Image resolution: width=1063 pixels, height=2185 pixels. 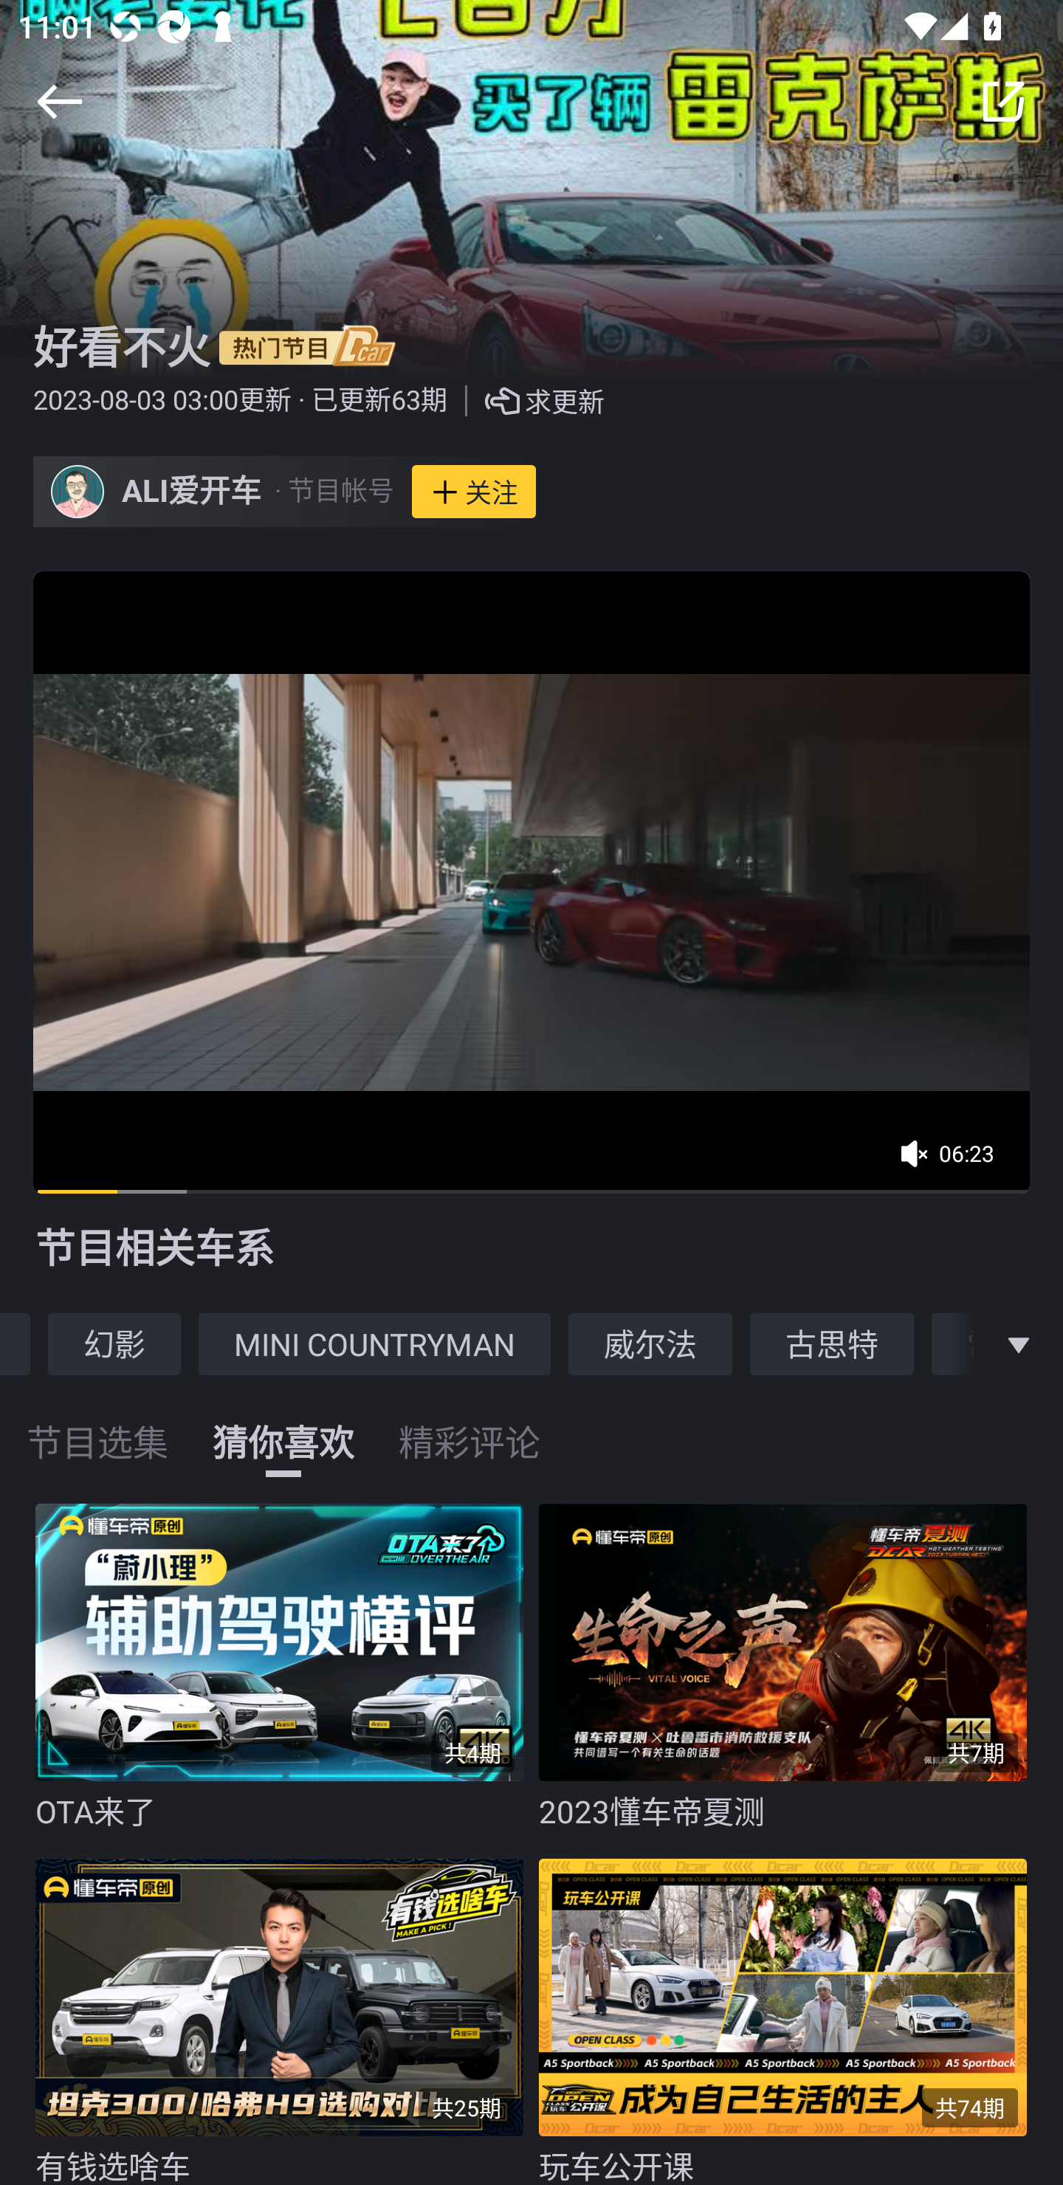 I want to click on 幻影, so click(x=114, y=1343).